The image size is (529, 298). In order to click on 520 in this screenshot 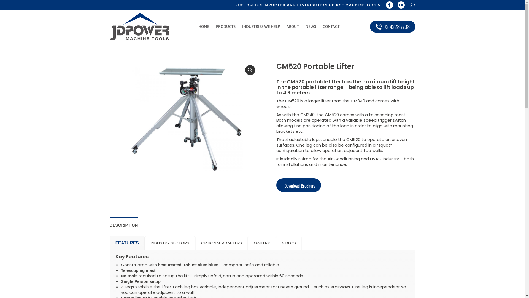, I will do `click(186, 120)`.